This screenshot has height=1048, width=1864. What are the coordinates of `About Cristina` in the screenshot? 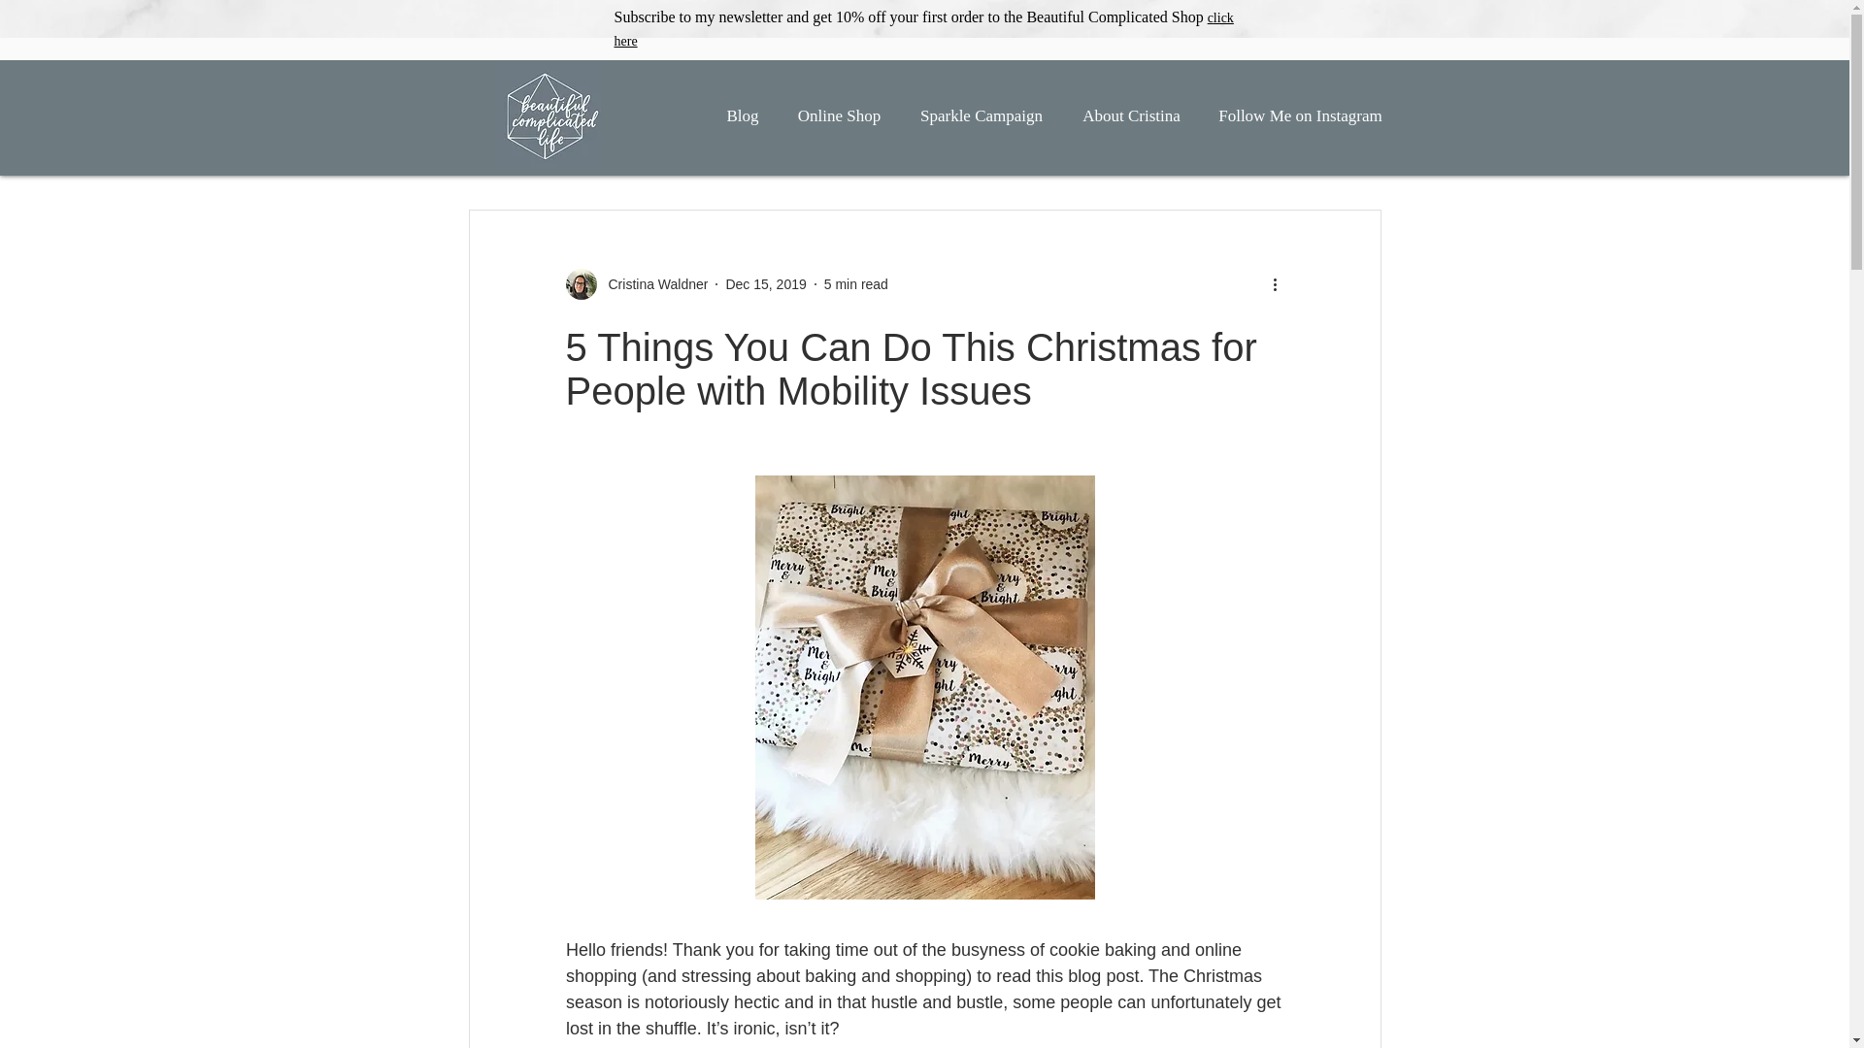 It's located at (1131, 116).